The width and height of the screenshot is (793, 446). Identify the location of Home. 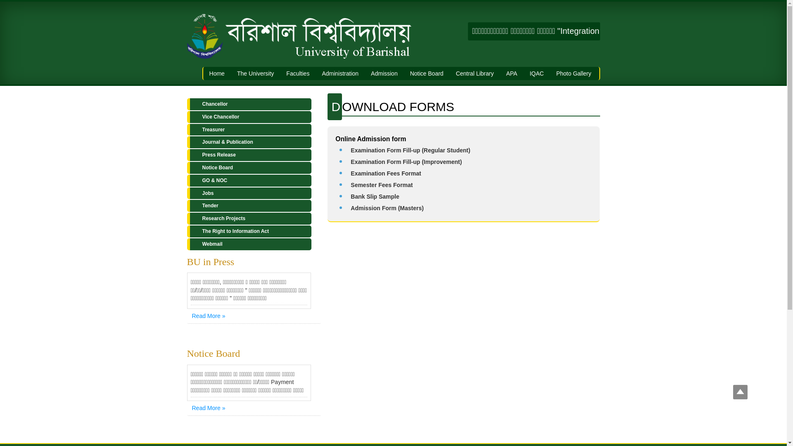
(217, 74).